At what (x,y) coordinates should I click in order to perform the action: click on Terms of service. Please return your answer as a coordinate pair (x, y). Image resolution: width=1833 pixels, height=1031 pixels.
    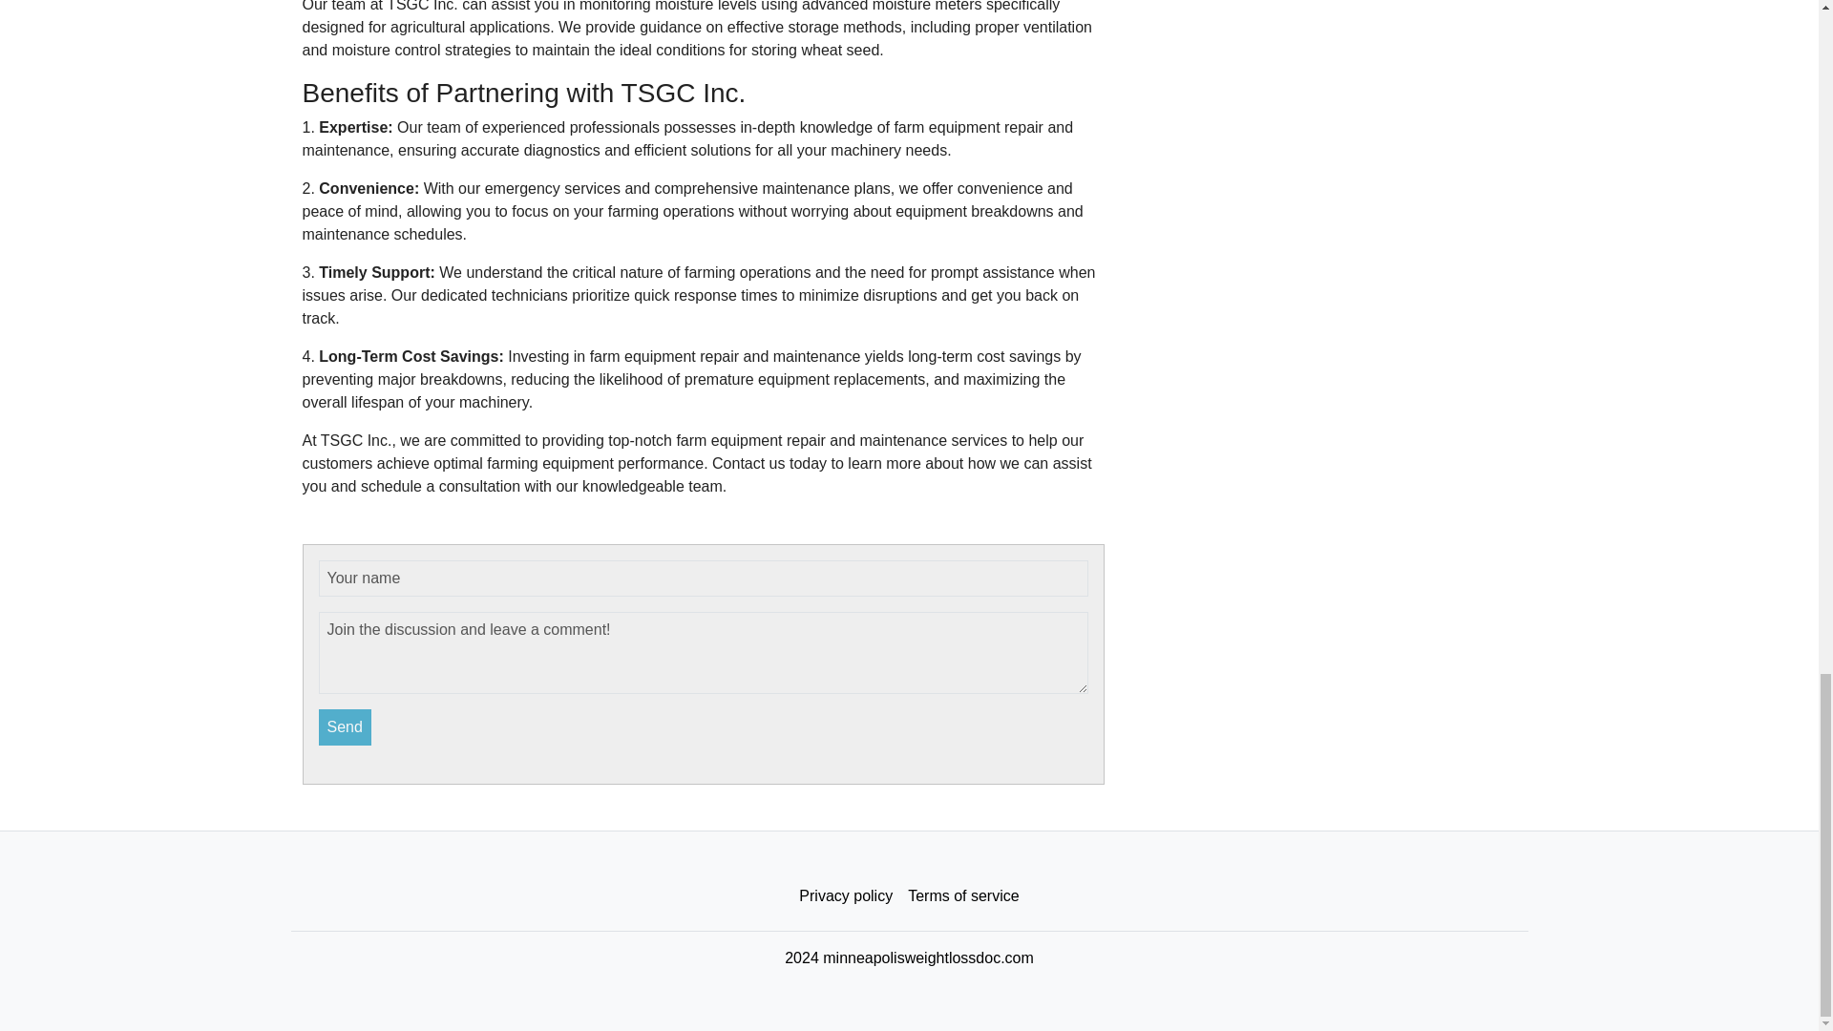
    Looking at the image, I should click on (962, 896).